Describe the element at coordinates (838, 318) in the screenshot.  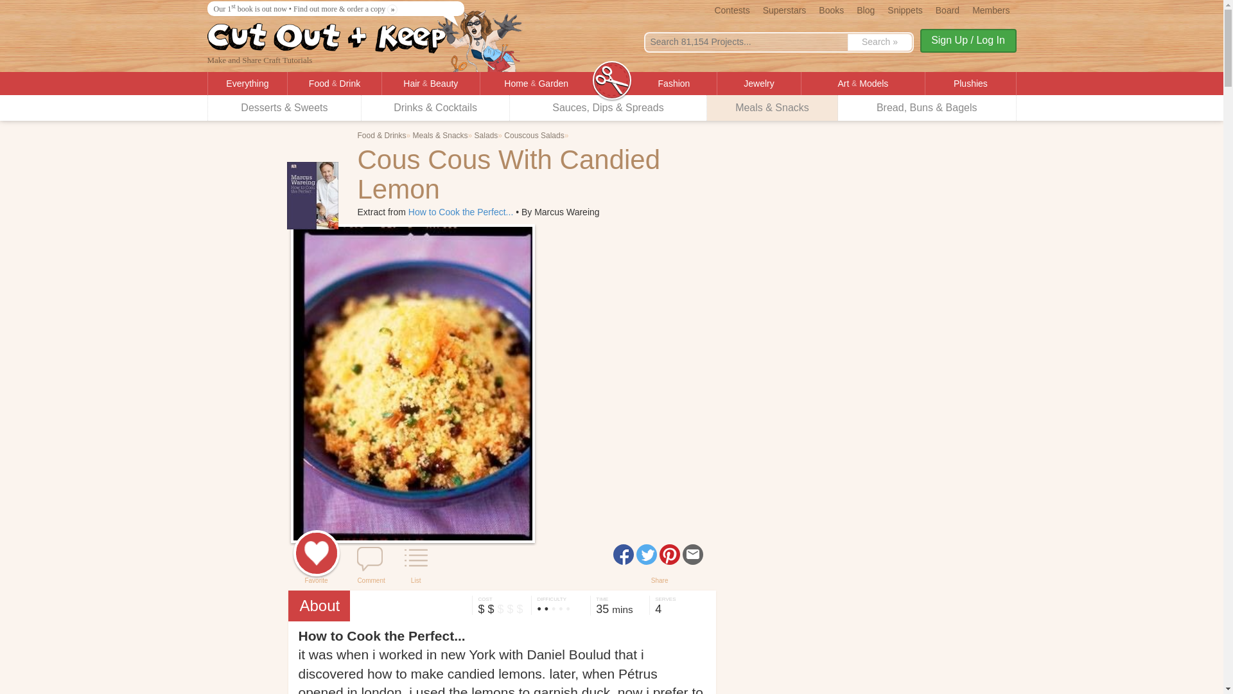
I see `Advertisement` at that location.